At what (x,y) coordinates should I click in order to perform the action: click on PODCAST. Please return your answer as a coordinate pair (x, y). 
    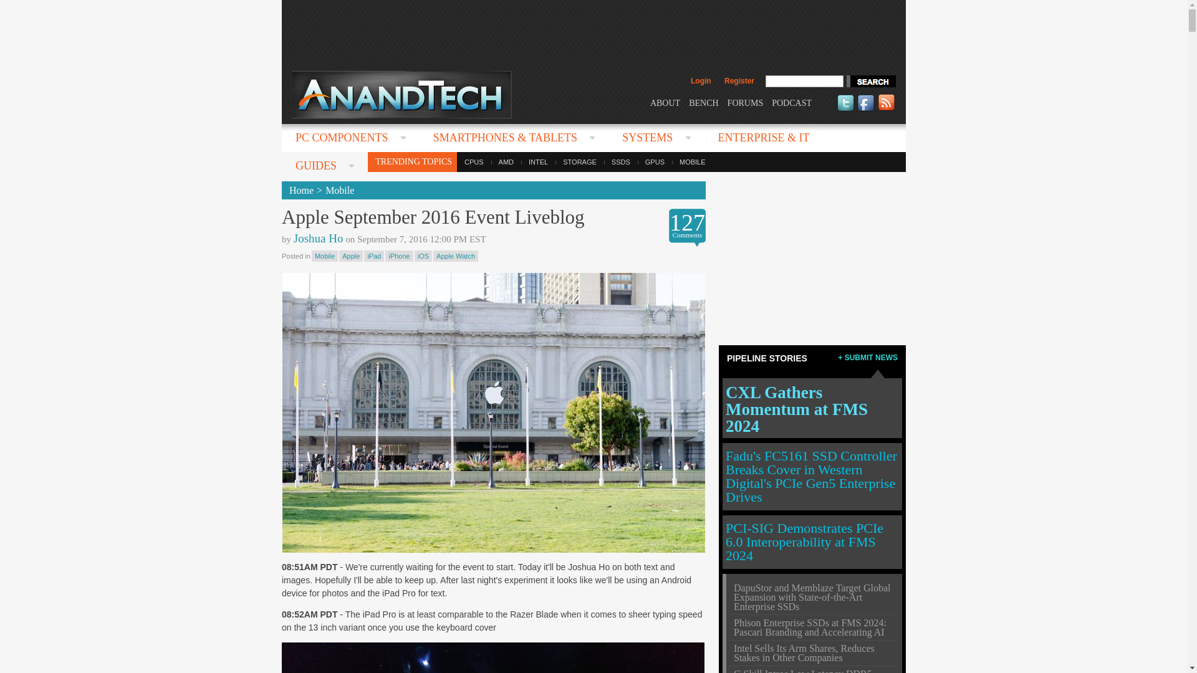
    Looking at the image, I should click on (792, 102).